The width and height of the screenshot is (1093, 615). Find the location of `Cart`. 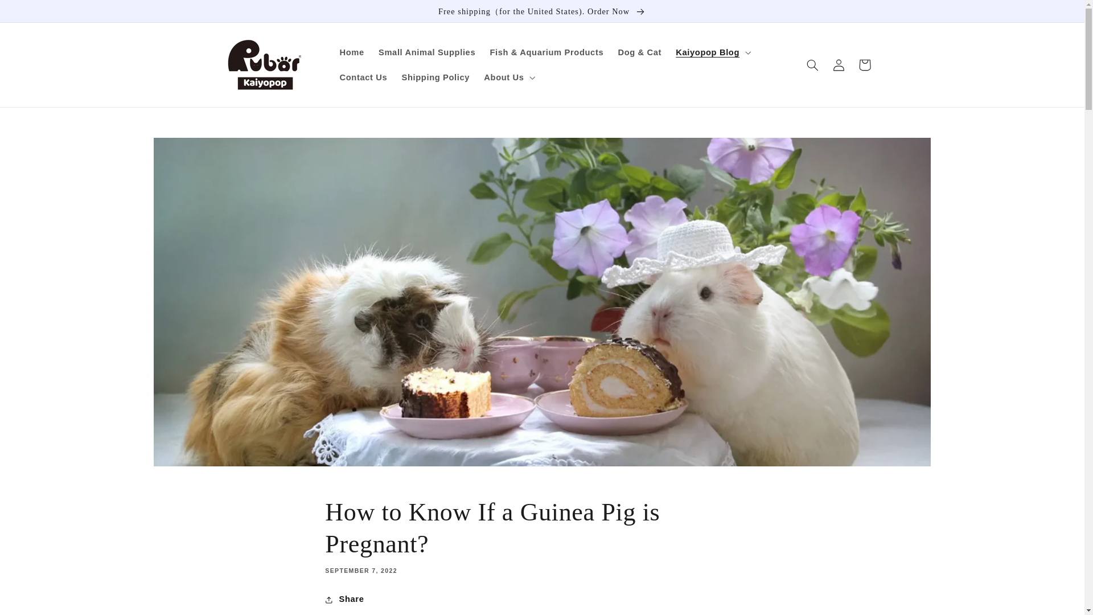

Cart is located at coordinates (864, 65).